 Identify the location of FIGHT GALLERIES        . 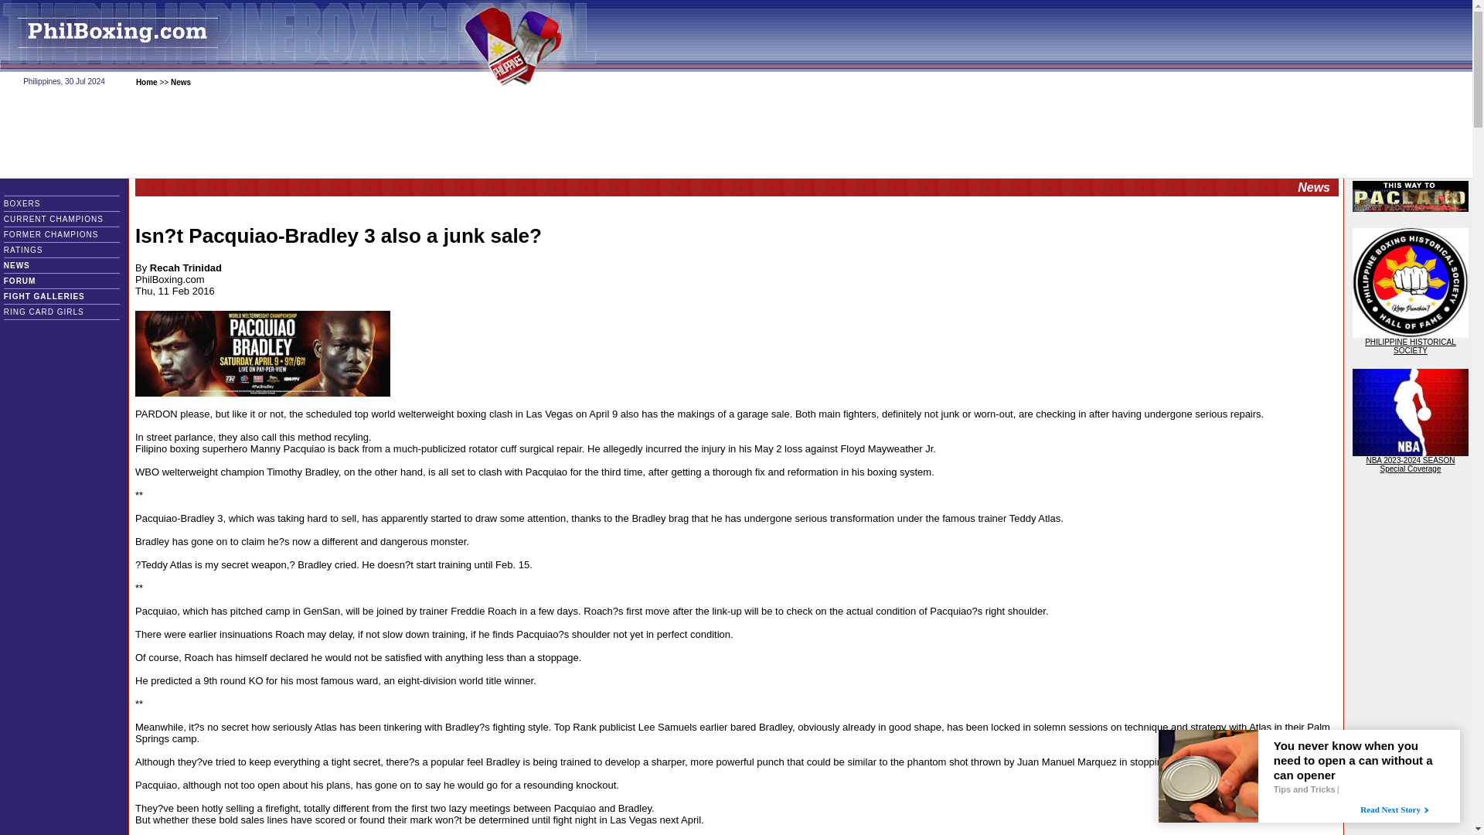
(56, 296).